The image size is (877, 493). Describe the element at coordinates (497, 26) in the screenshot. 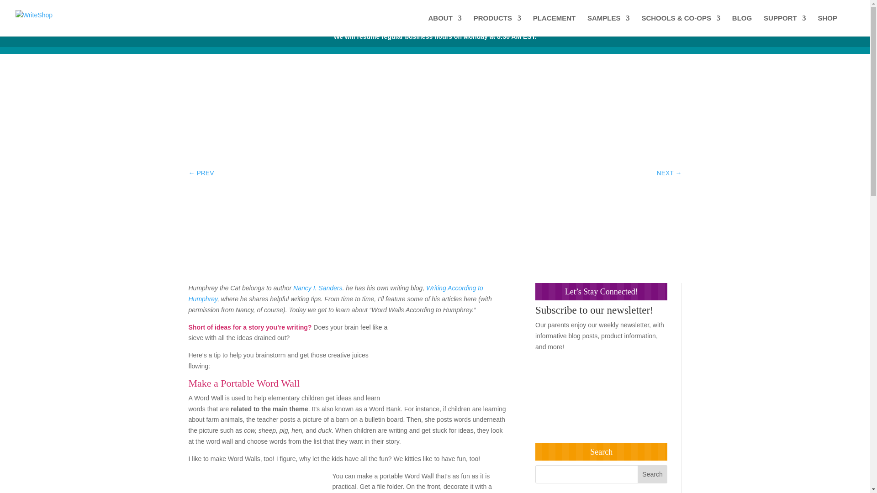

I see `PRODUCTS` at that location.